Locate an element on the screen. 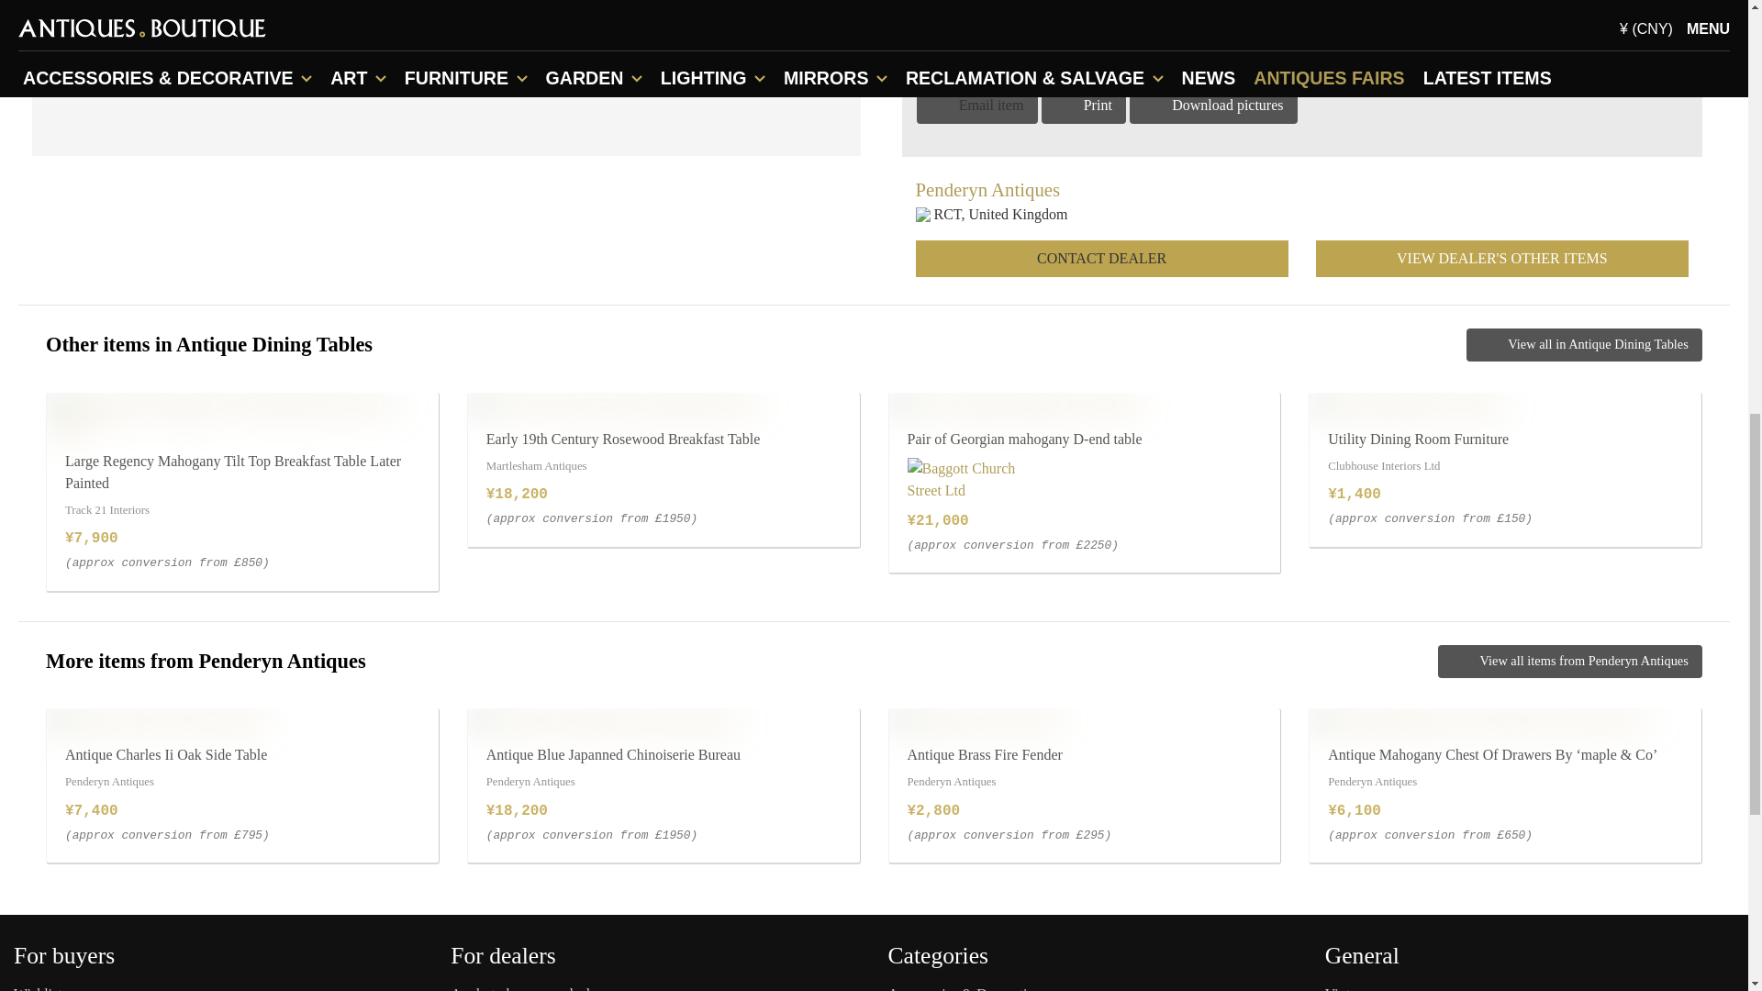 The image size is (1762, 991). Pair of Georgian mahogany D-end table is located at coordinates (1013, 404).